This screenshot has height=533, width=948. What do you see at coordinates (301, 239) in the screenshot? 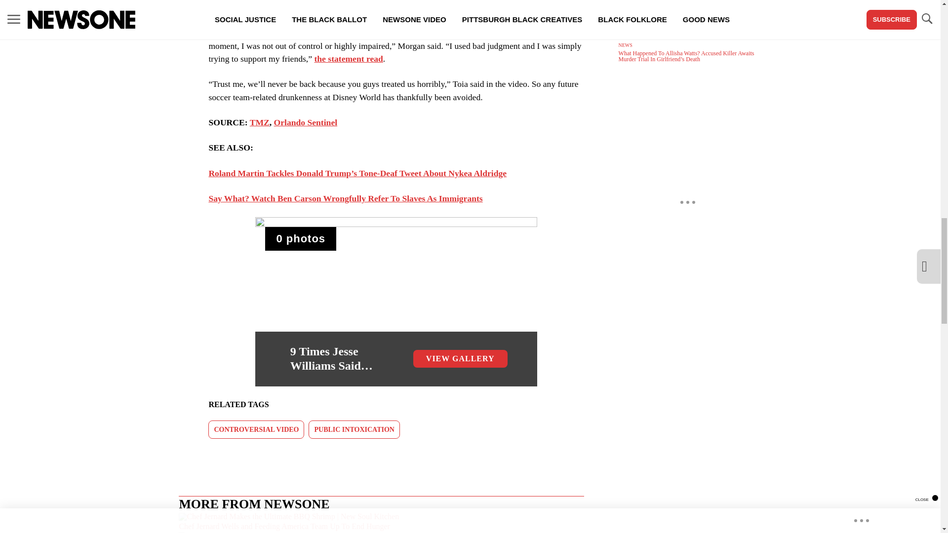
I see `Media Playlist` at bounding box center [301, 239].